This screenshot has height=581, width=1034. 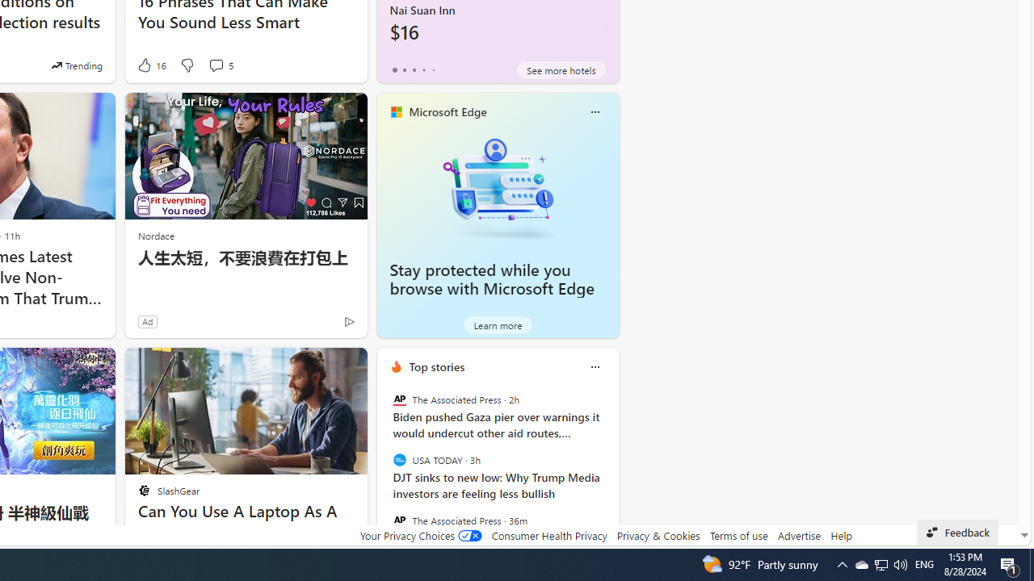 What do you see at coordinates (150, 65) in the screenshot?
I see `16 Like` at bounding box center [150, 65].